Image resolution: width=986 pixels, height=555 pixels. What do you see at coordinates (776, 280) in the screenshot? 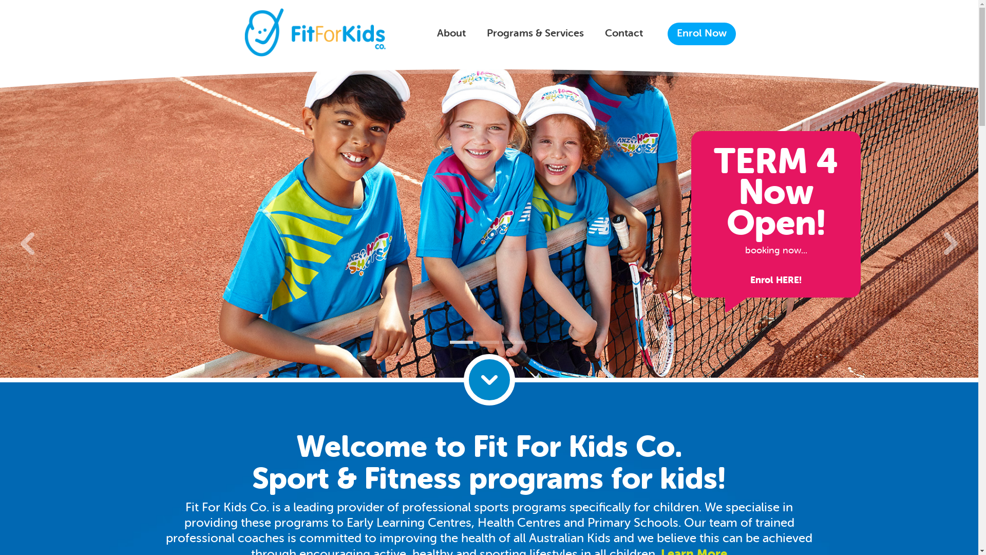
I see `Enrol HERE!` at bounding box center [776, 280].